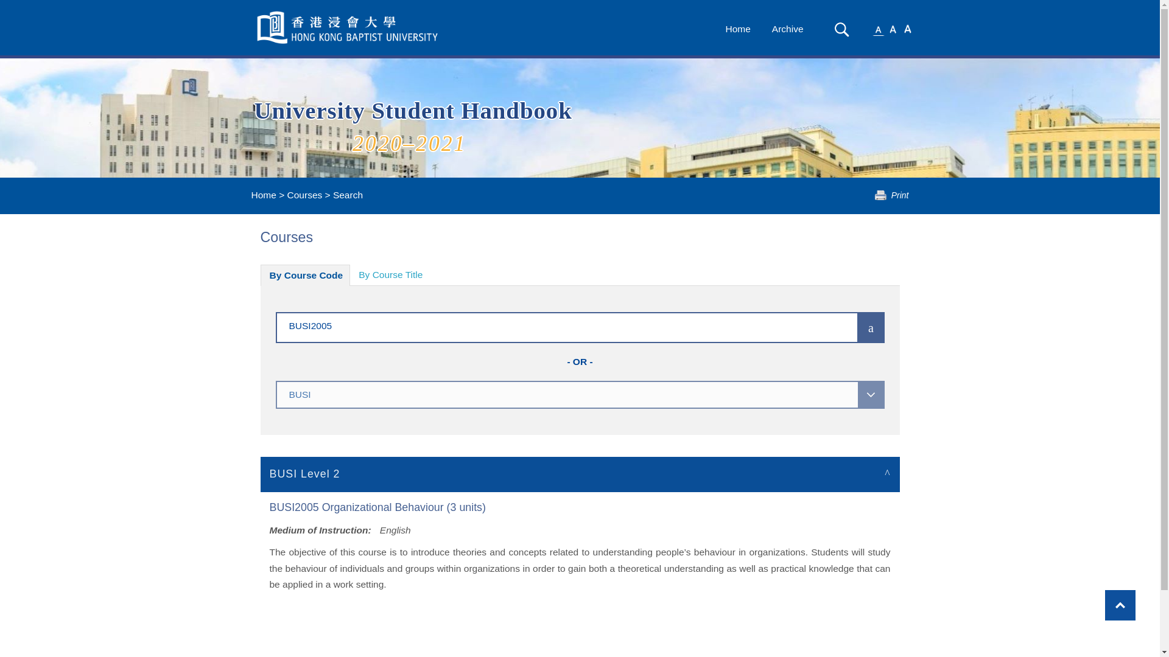  Describe the element at coordinates (907, 28) in the screenshot. I see `Use a large font` at that location.